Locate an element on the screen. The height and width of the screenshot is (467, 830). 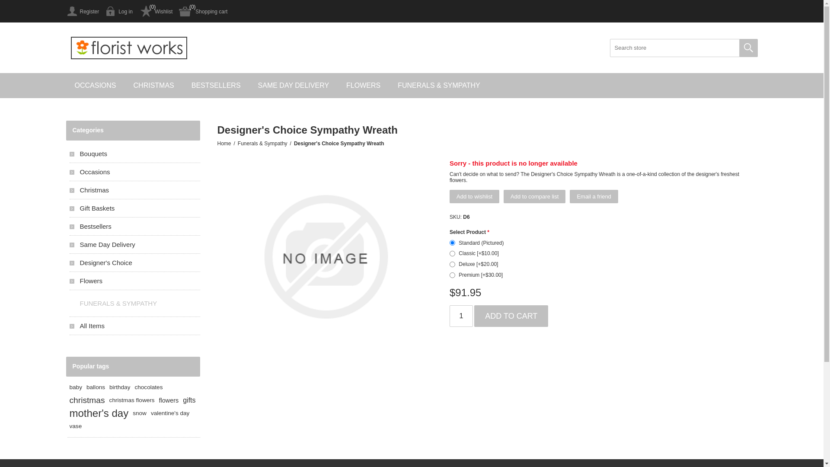
Picture of Designer's Choice Sympathy Wreath is located at coordinates (326, 257).